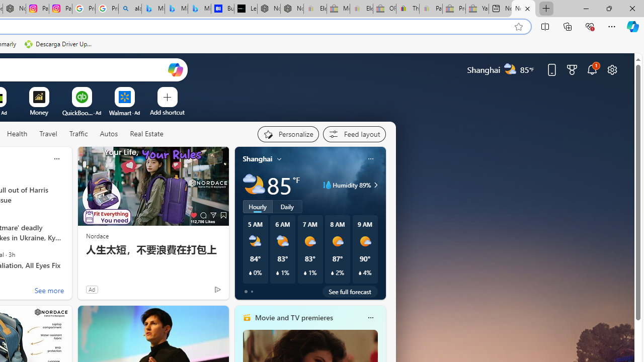  What do you see at coordinates (48, 134) in the screenshot?
I see `Travel` at bounding box center [48, 134].